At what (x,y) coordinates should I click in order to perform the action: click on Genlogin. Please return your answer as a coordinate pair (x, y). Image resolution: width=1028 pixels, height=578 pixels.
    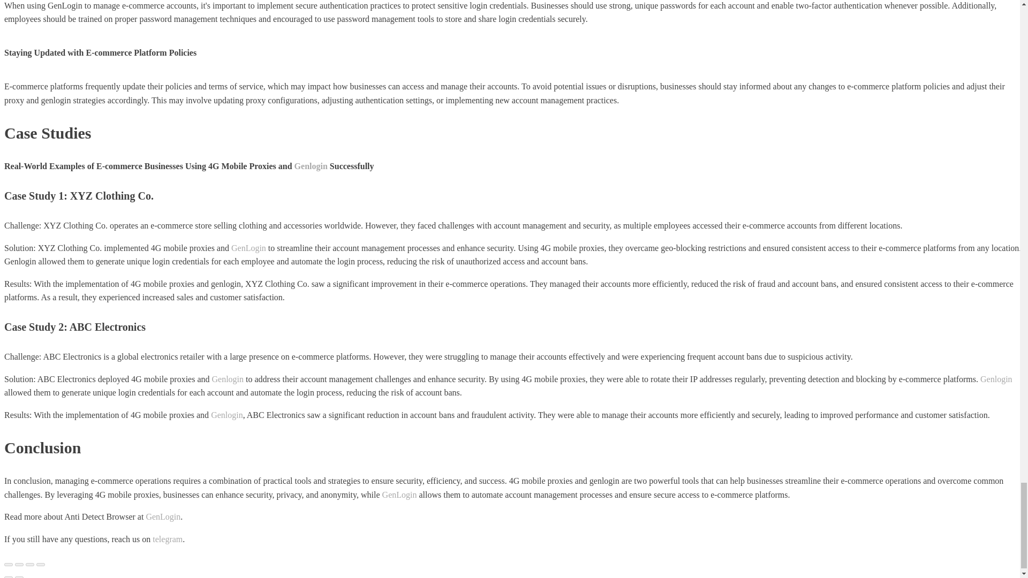
    Looking at the image, I should click on (311, 166).